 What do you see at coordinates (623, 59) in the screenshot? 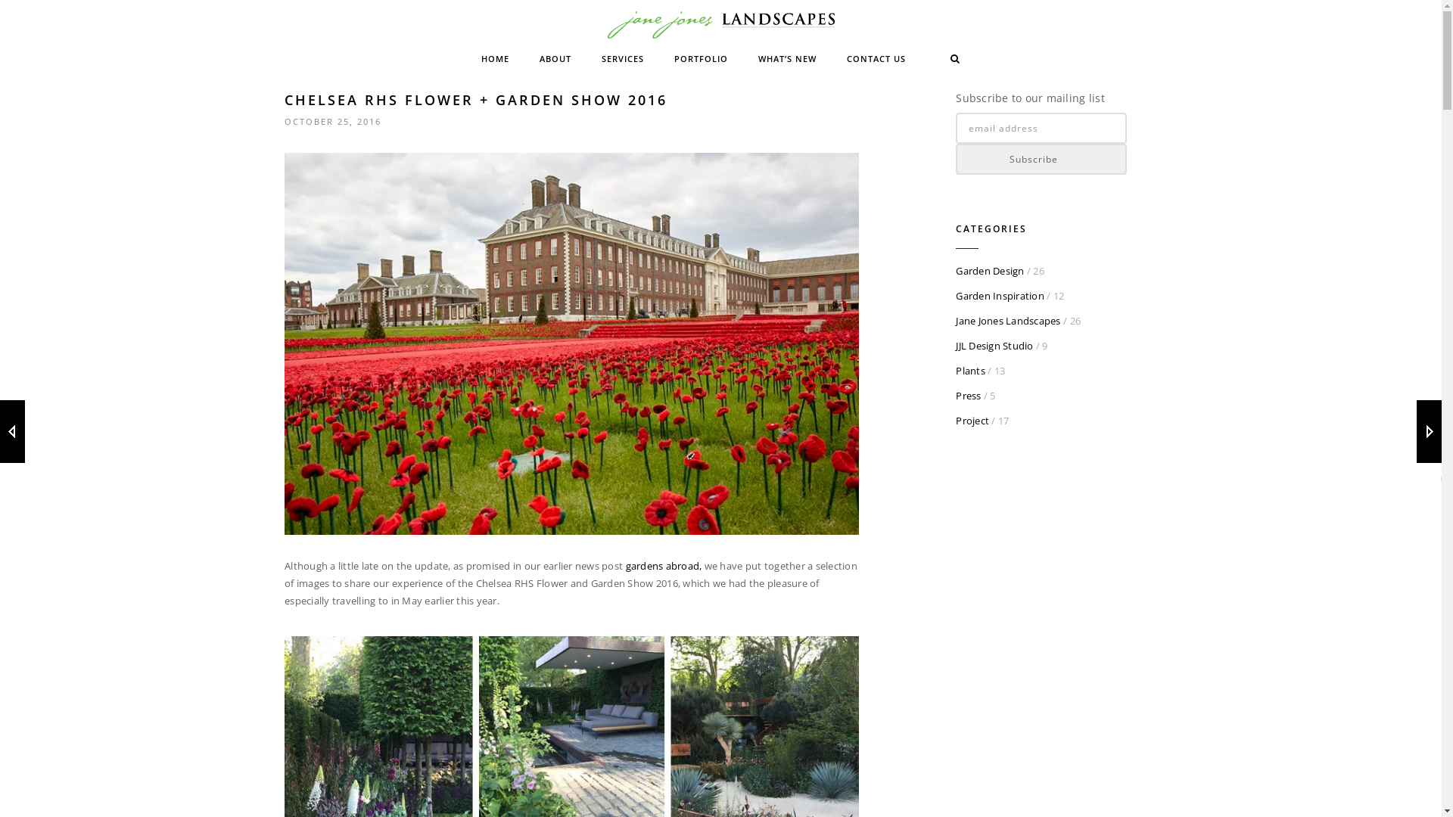
I see `SERVICES` at bounding box center [623, 59].